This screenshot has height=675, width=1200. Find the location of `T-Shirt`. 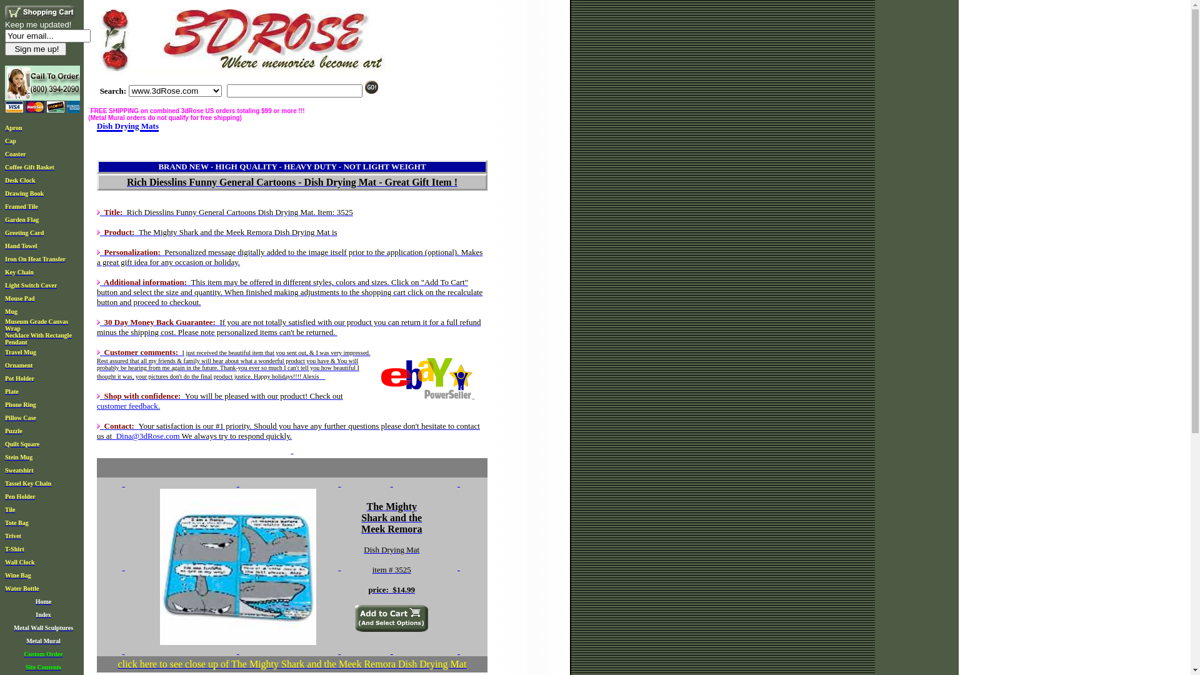

T-Shirt is located at coordinates (15, 547).